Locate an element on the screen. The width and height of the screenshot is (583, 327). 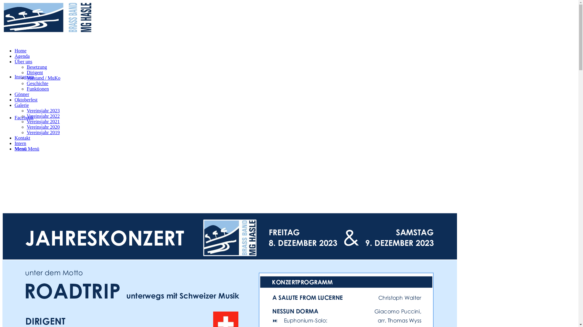
Vereinsjahr 2020 is located at coordinates (43, 127).